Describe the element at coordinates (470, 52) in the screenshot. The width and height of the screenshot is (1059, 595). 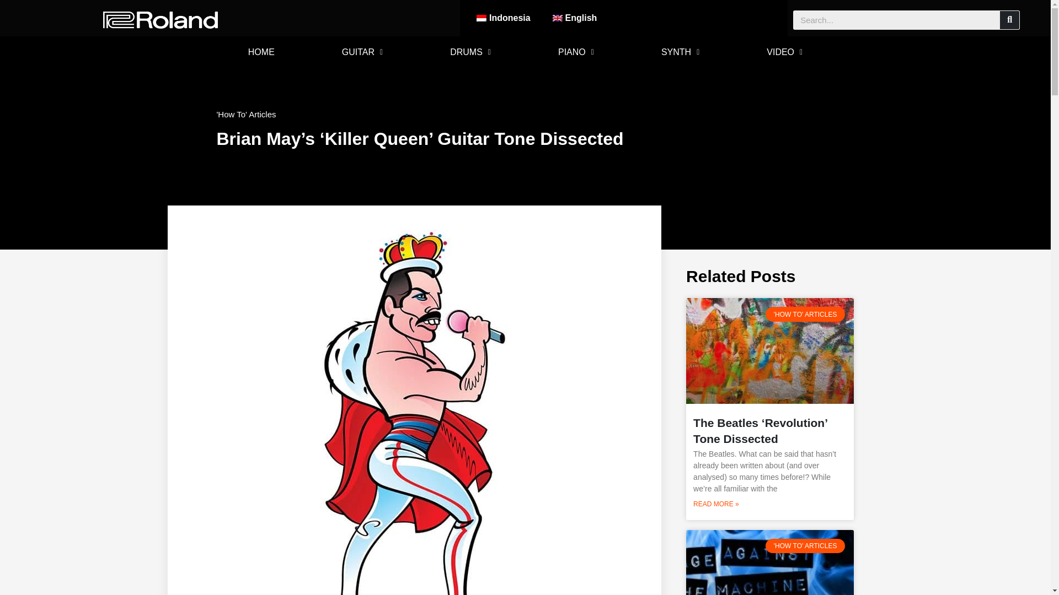
I see `DRUMS` at that location.